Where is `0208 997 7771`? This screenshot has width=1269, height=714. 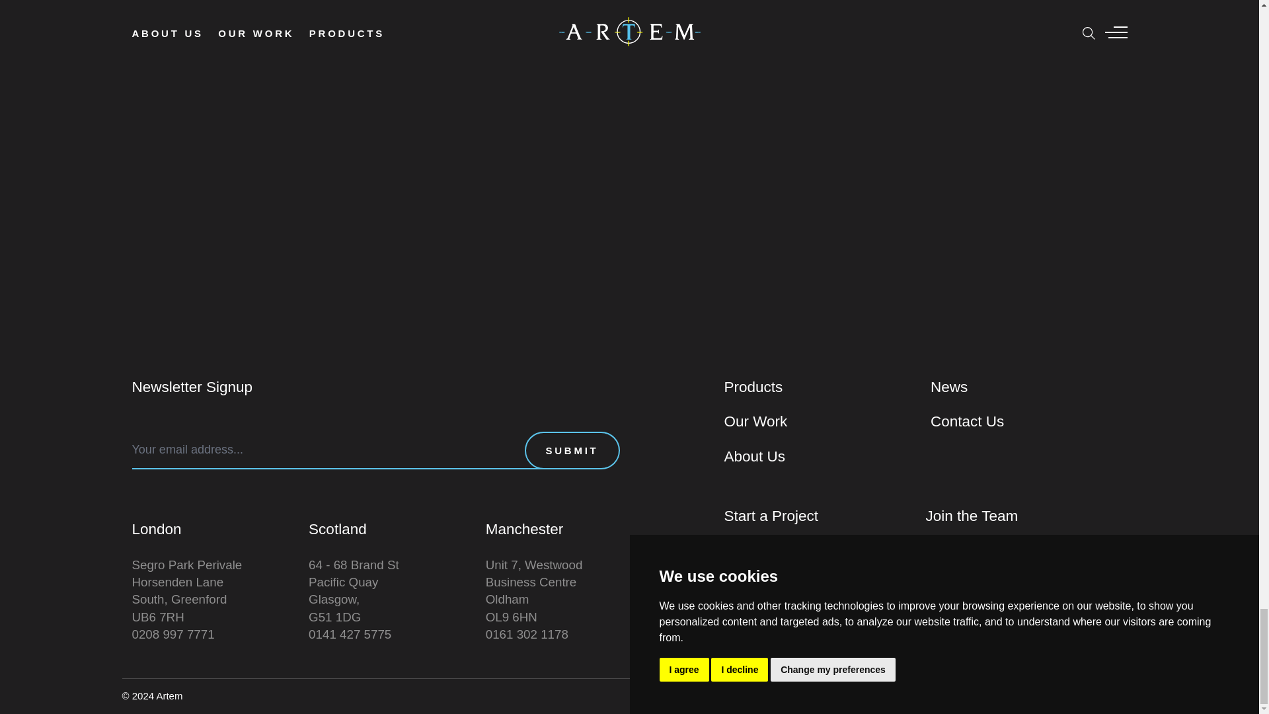
0208 997 7771 is located at coordinates (825, 551).